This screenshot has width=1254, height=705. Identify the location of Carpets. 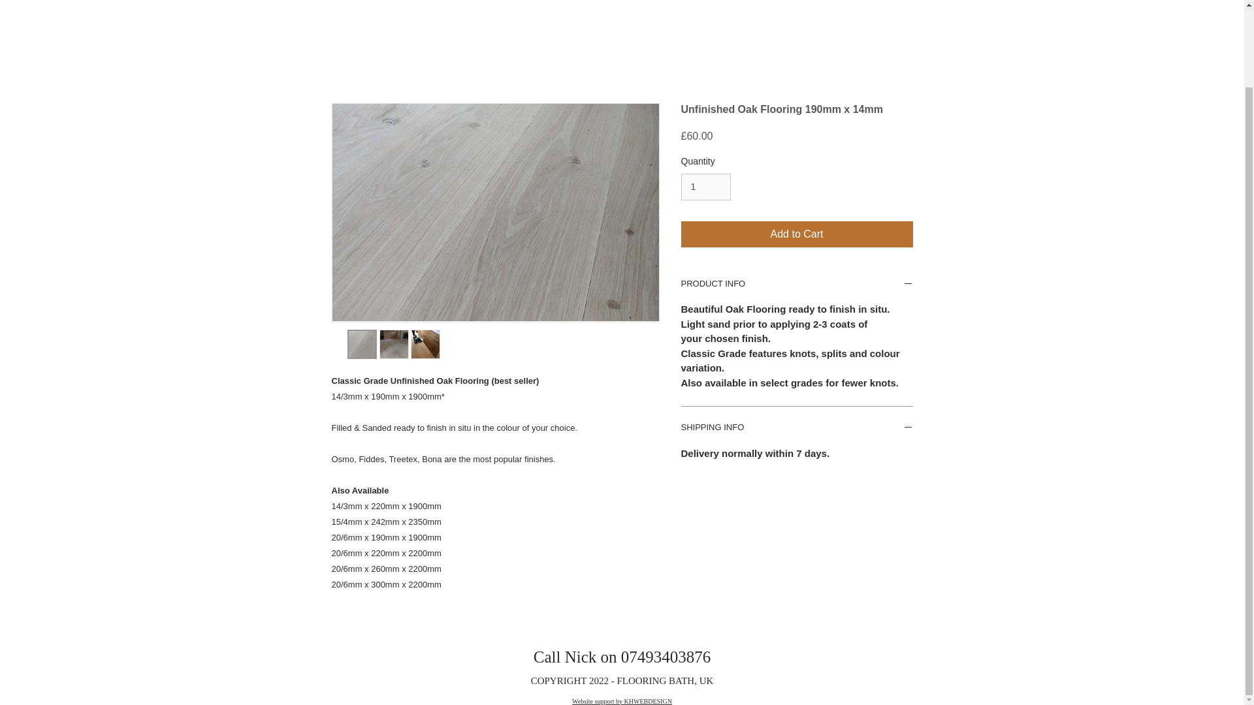
(718, 5).